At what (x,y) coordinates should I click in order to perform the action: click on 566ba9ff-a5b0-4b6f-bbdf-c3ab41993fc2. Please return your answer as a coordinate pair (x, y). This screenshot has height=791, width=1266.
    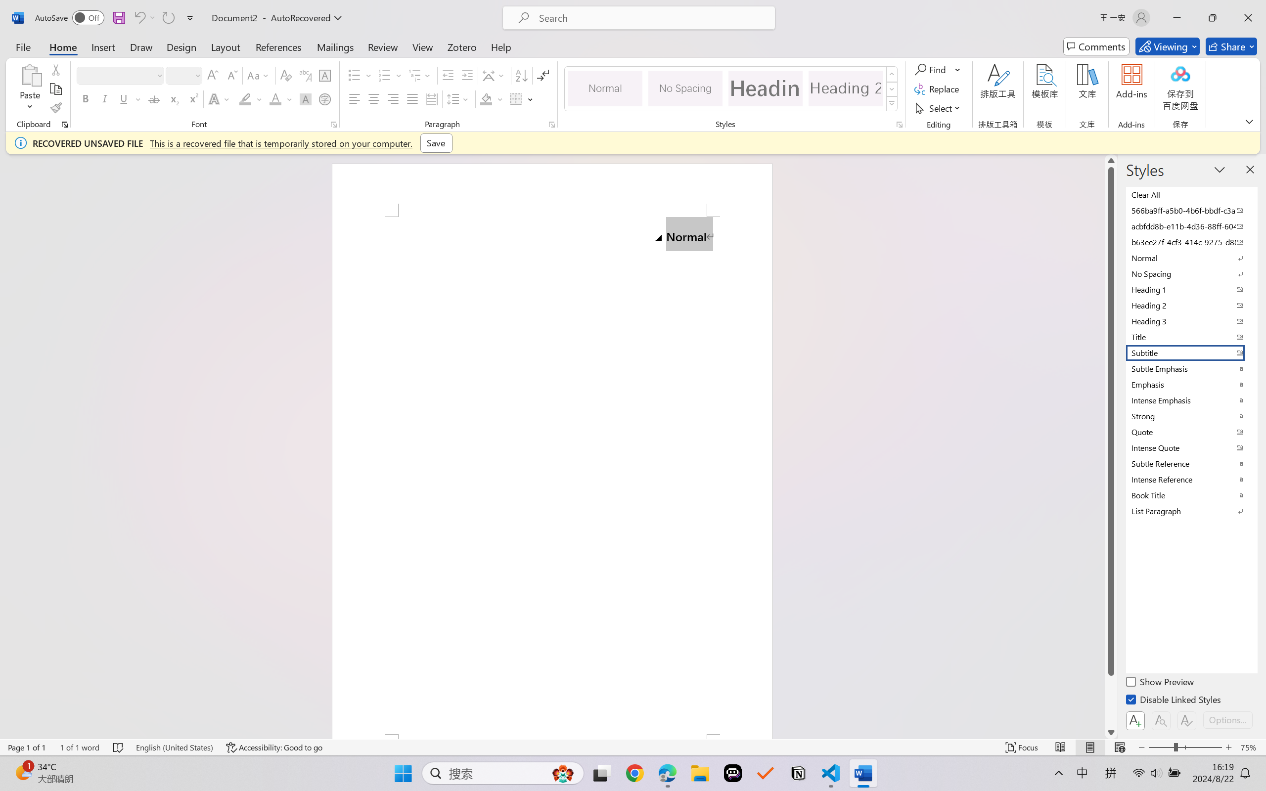
    Looking at the image, I should click on (1191, 210).